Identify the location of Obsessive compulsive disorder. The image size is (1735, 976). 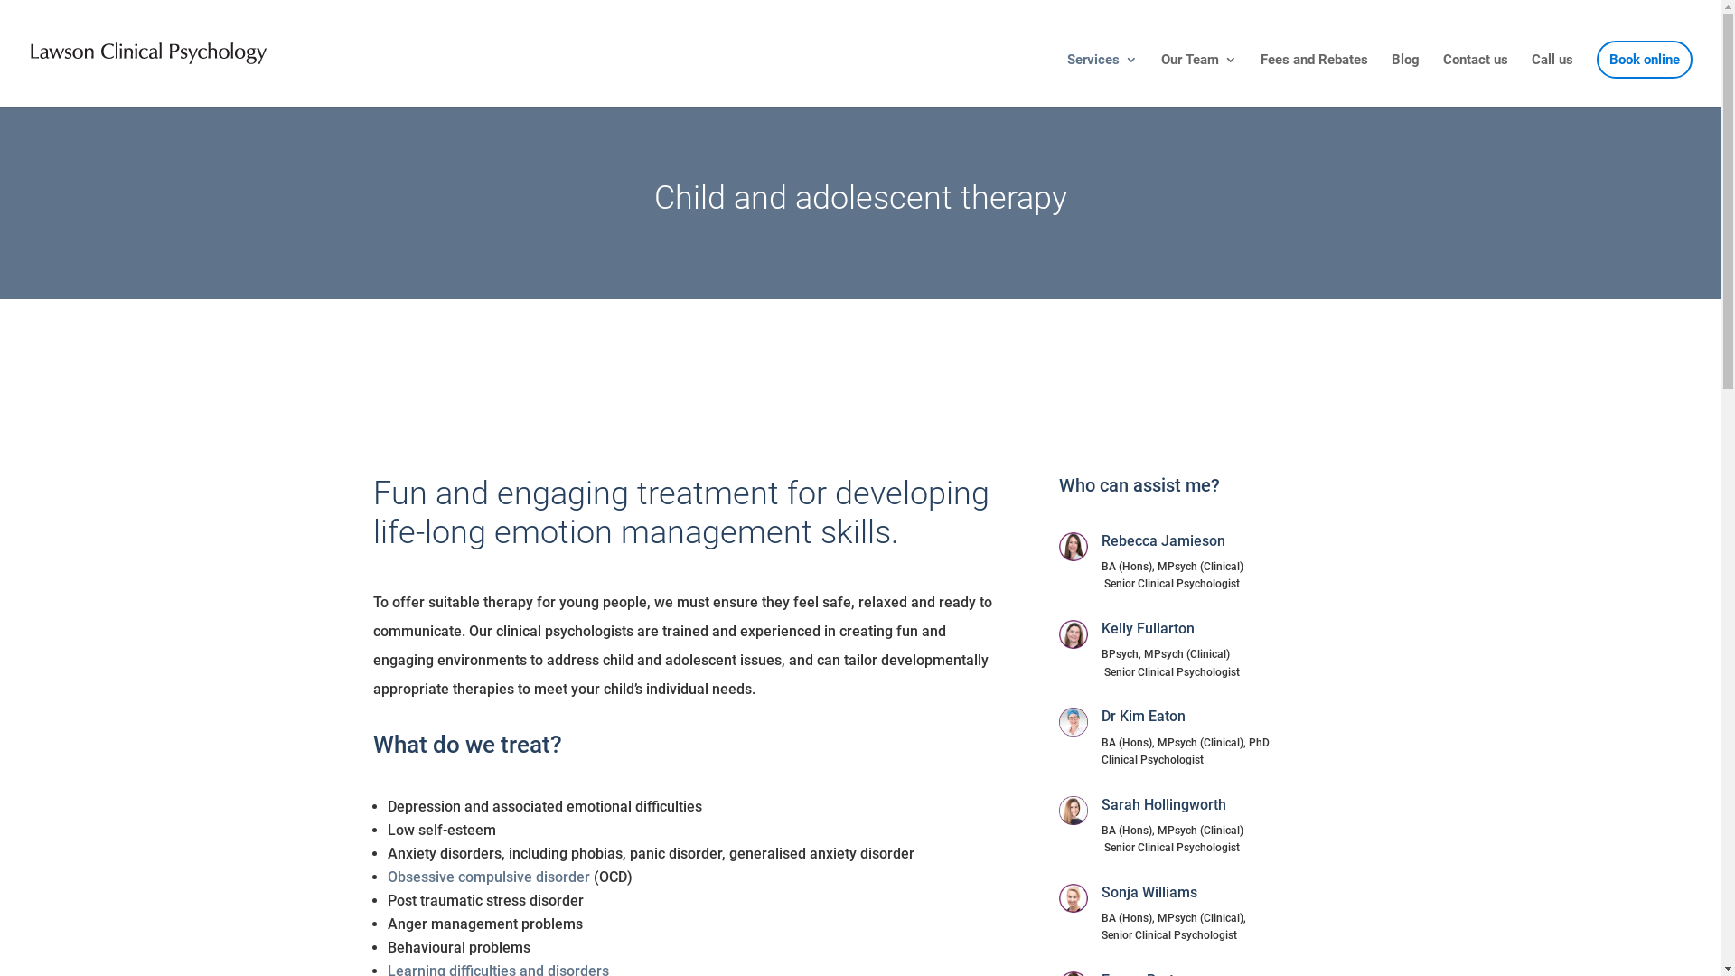
(490, 877).